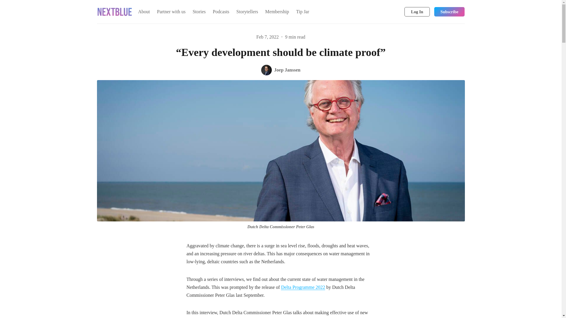 This screenshot has height=318, width=566. I want to click on Log In, so click(417, 12).